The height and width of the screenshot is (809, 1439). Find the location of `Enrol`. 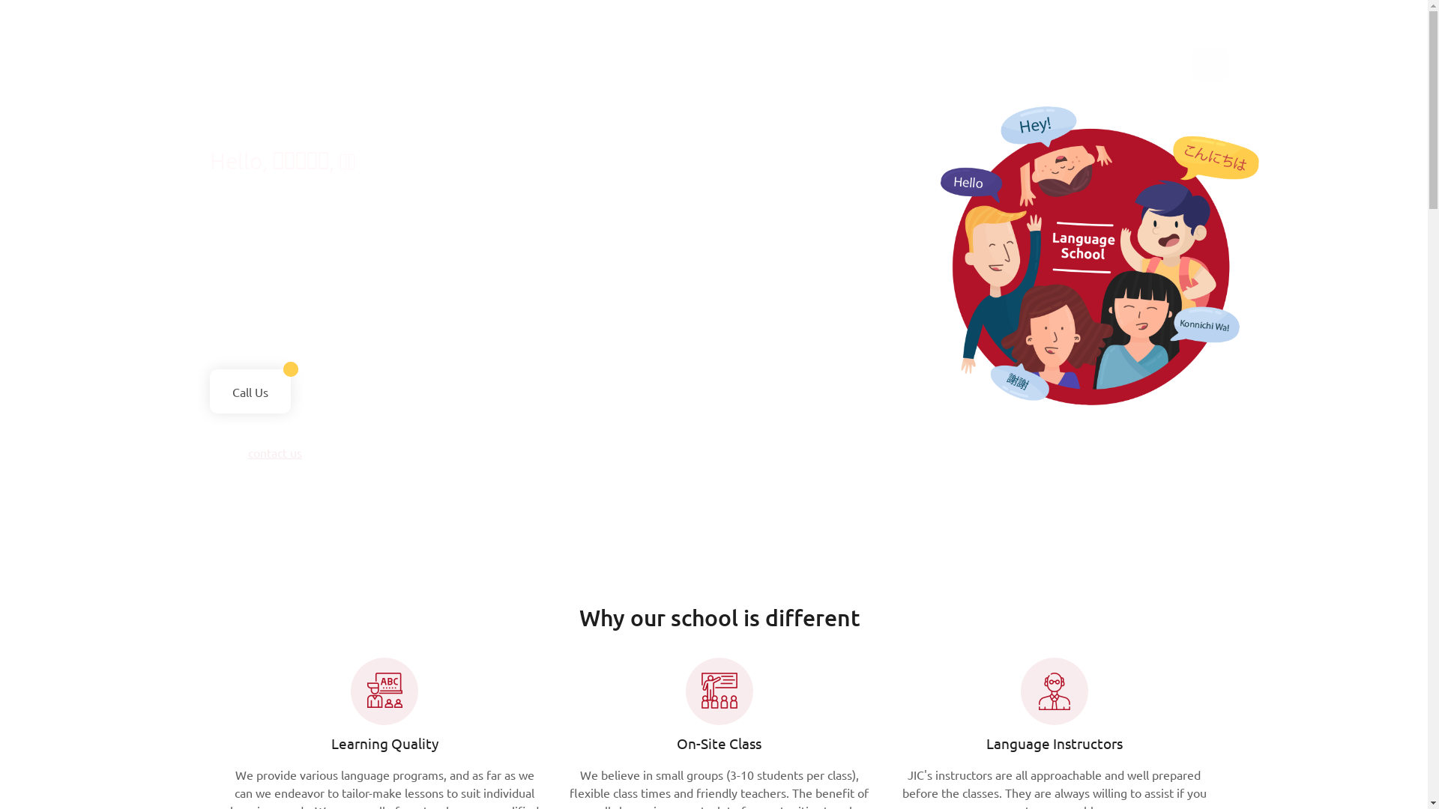

Enrol is located at coordinates (703, 61).